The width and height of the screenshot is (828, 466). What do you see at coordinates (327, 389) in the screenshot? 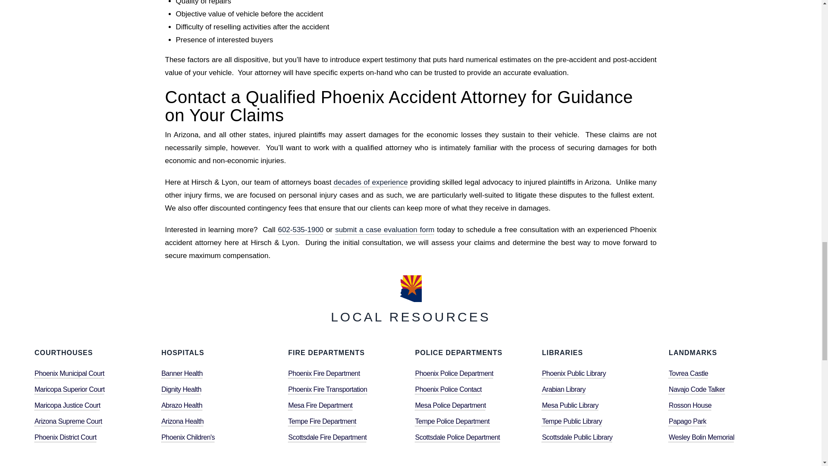
I see `Phoenix Fire Transportation` at bounding box center [327, 389].